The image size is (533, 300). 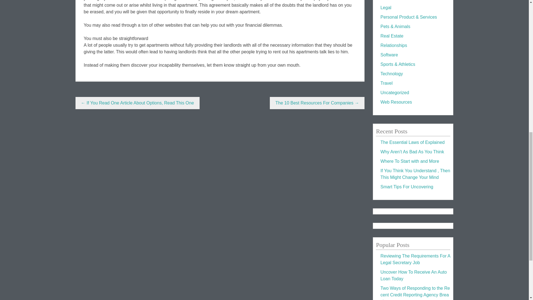 What do you see at coordinates (415, 259) in the screenshot?
I see `Reviewing The Requirements For A Legal Secretary Job` at bounding box center [415, 259].